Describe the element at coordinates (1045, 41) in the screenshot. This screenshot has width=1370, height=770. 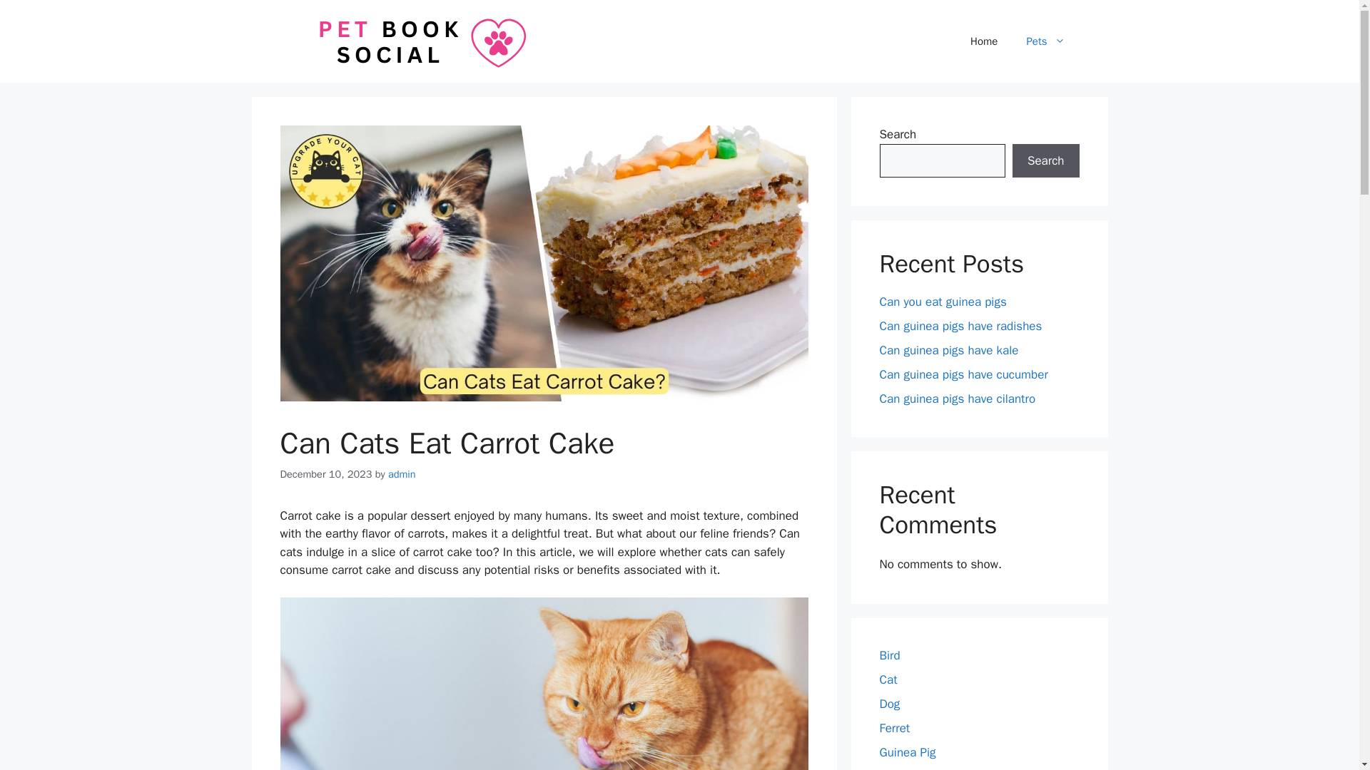
I see `Pets` at that location.